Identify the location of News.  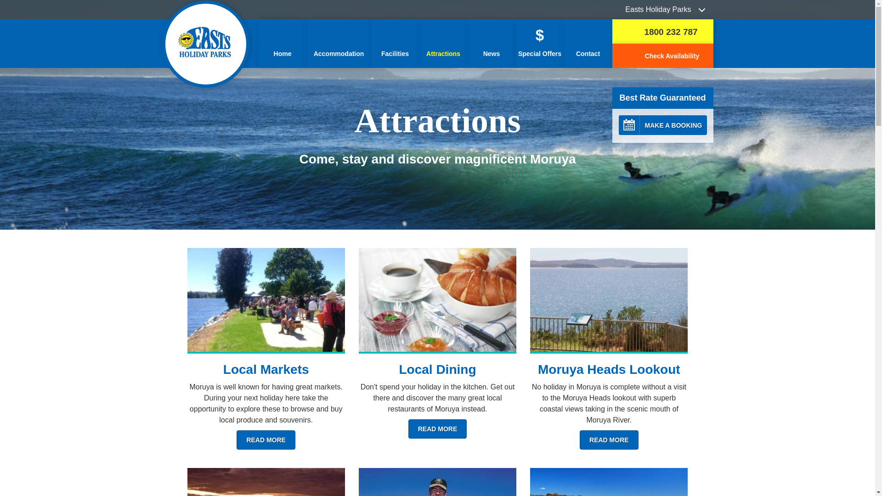
(492, 44).